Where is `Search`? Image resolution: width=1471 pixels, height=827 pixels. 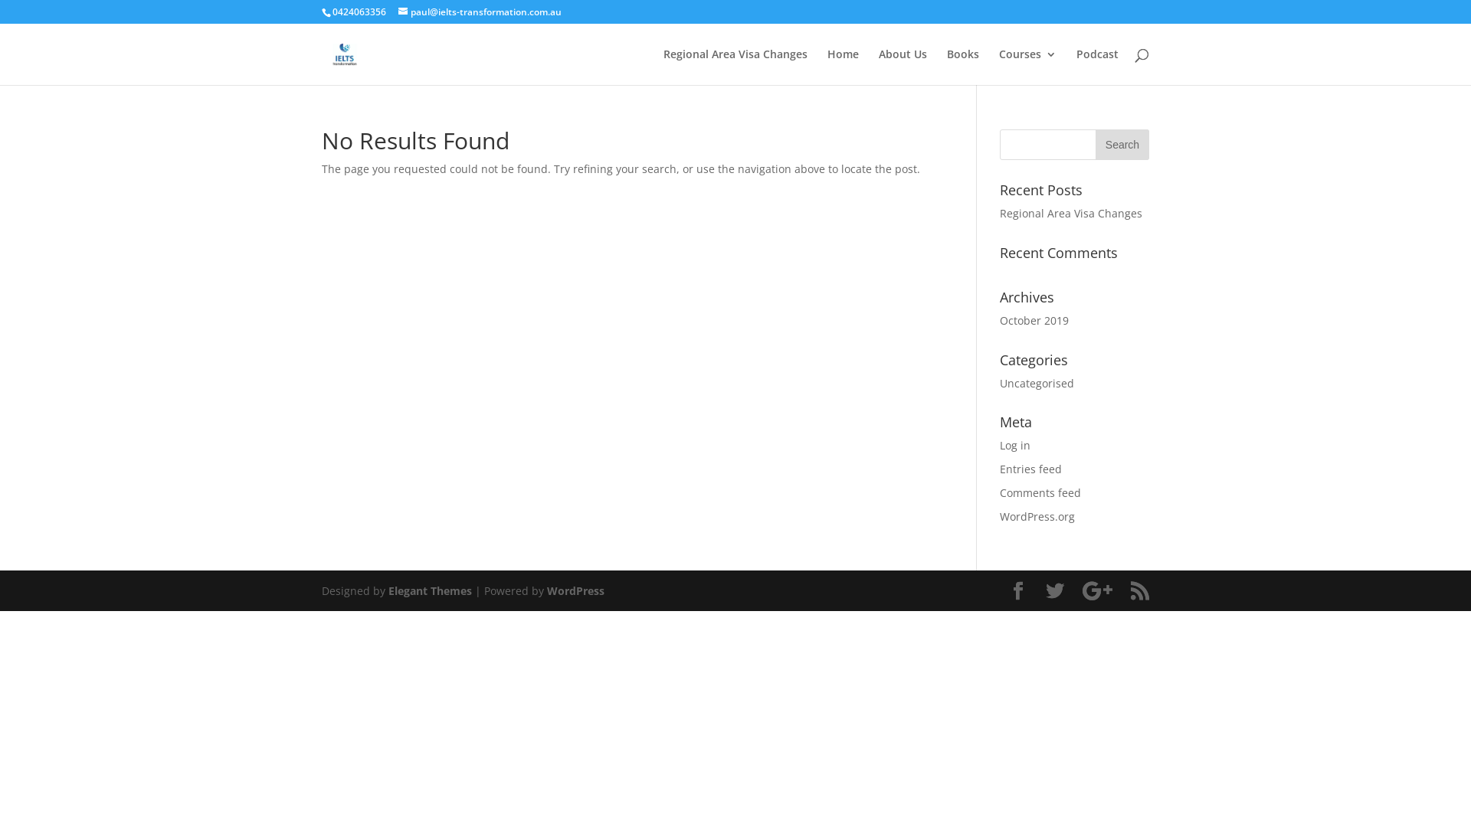 Search is located at coordinates (1122, 145).